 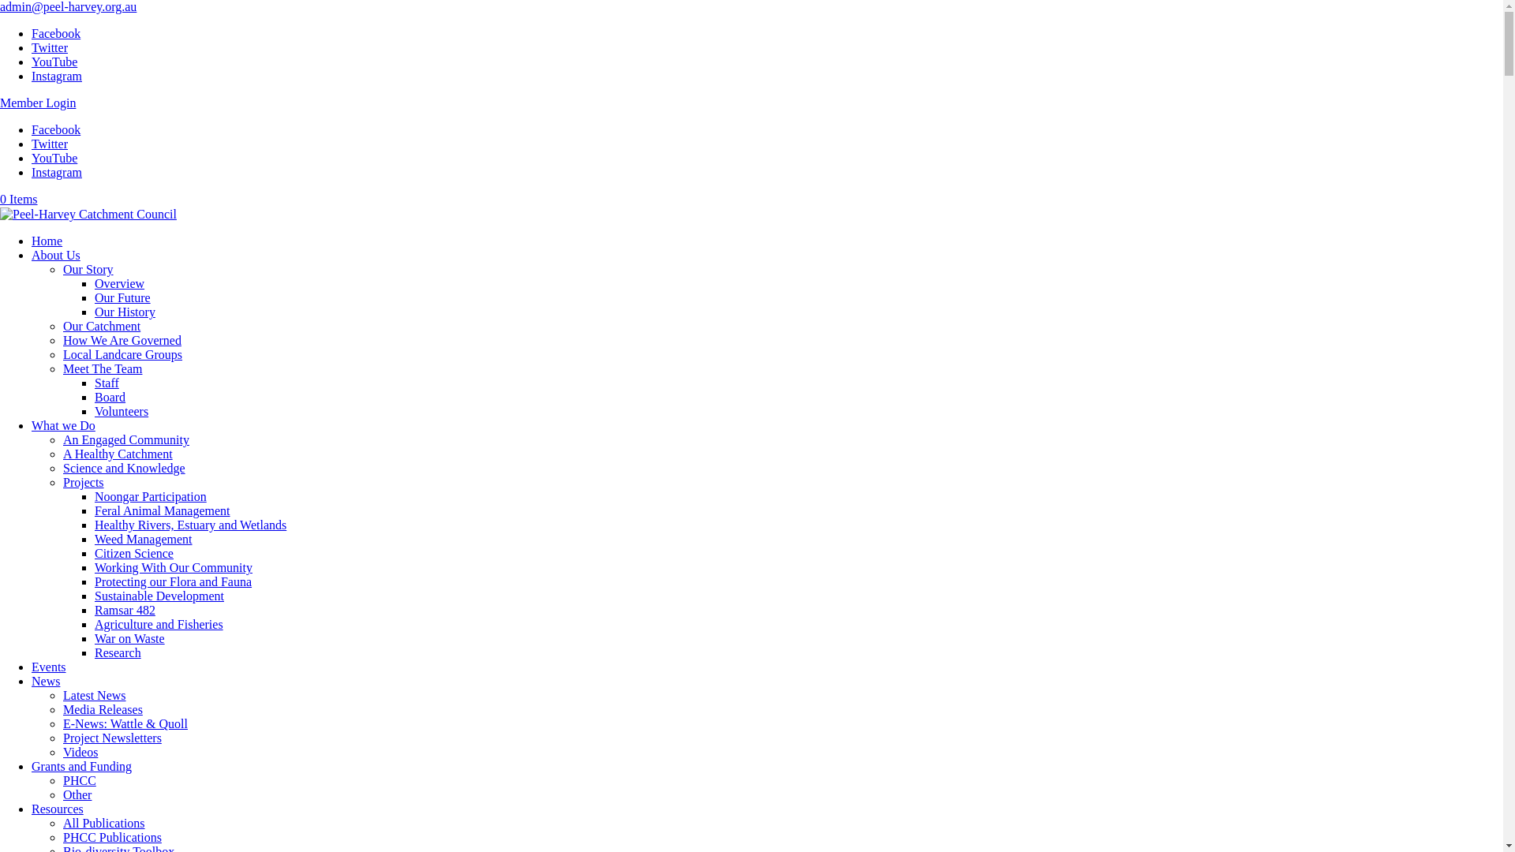 I want to click on Our Future, so click(x=123, y=298).